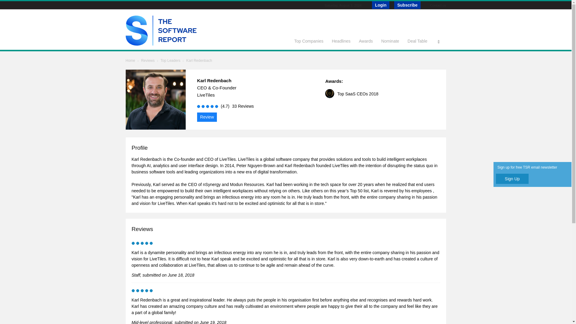 This screenshot has width=576, height=324. I want to click on Login, so click(380, 5).